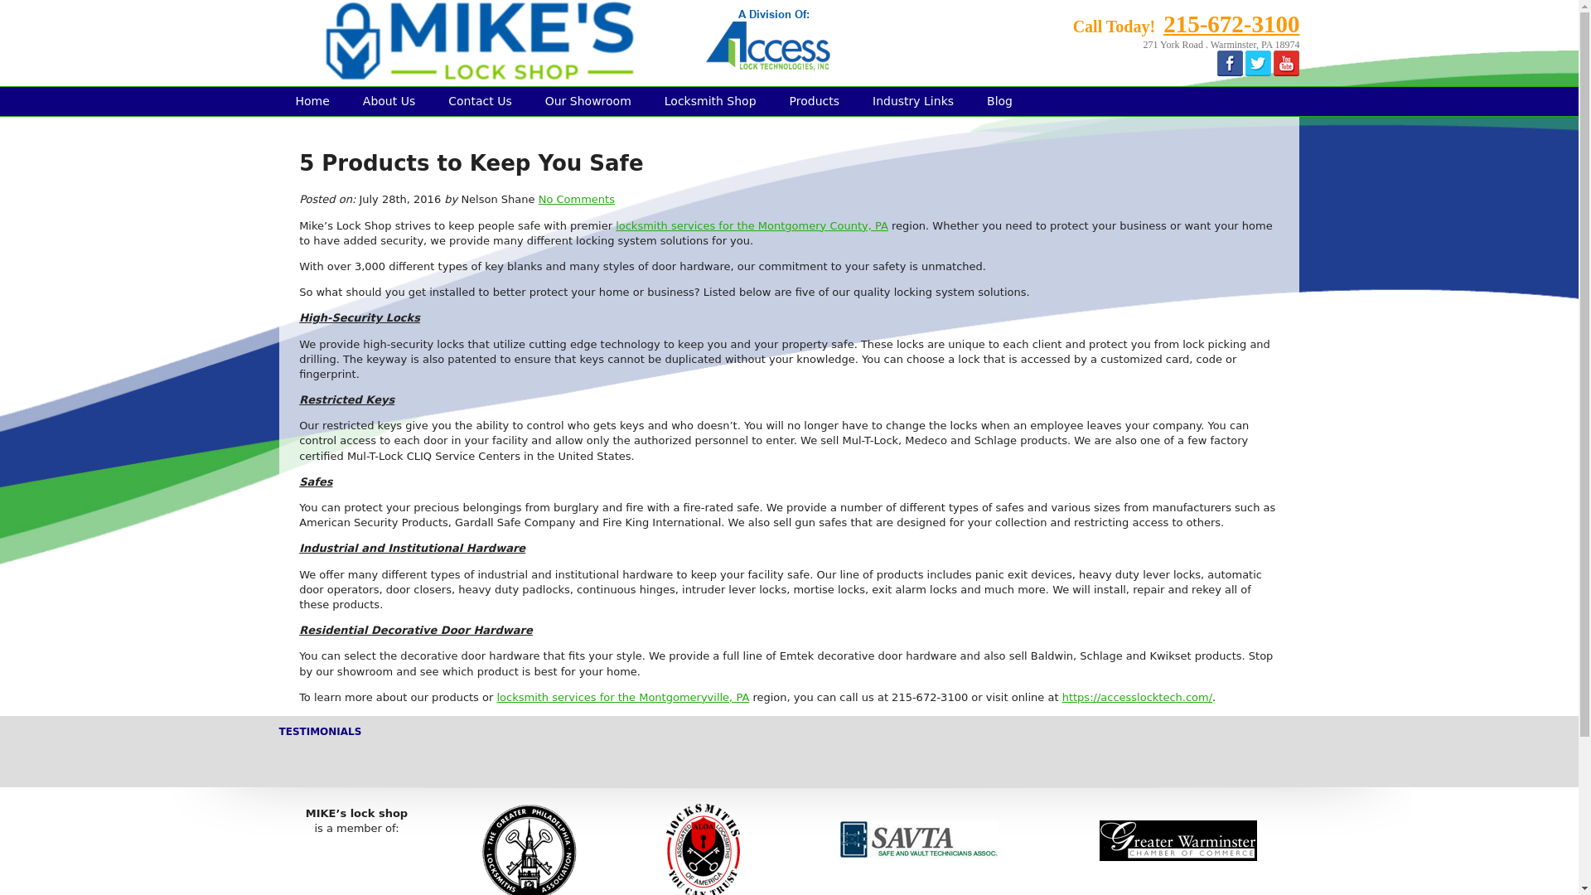  I want to click on Products, so click(814, 100).